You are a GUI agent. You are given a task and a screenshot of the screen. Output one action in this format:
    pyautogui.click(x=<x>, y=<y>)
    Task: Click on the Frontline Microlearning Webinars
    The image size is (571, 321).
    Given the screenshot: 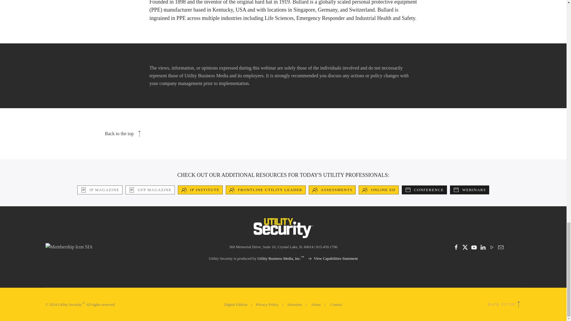 What is the action you would take?
    pyautogui.click(x=469, y=190)
    